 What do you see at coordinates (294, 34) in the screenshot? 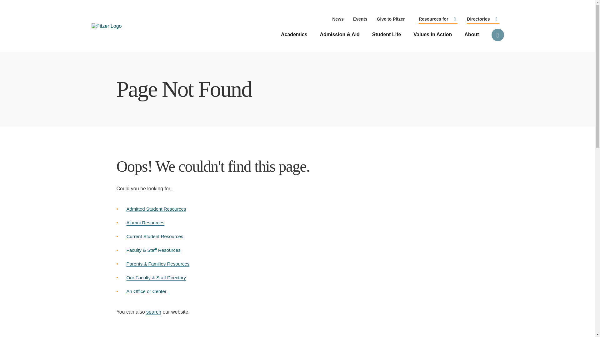
I see `Academics` at bounding box center [294, 34].